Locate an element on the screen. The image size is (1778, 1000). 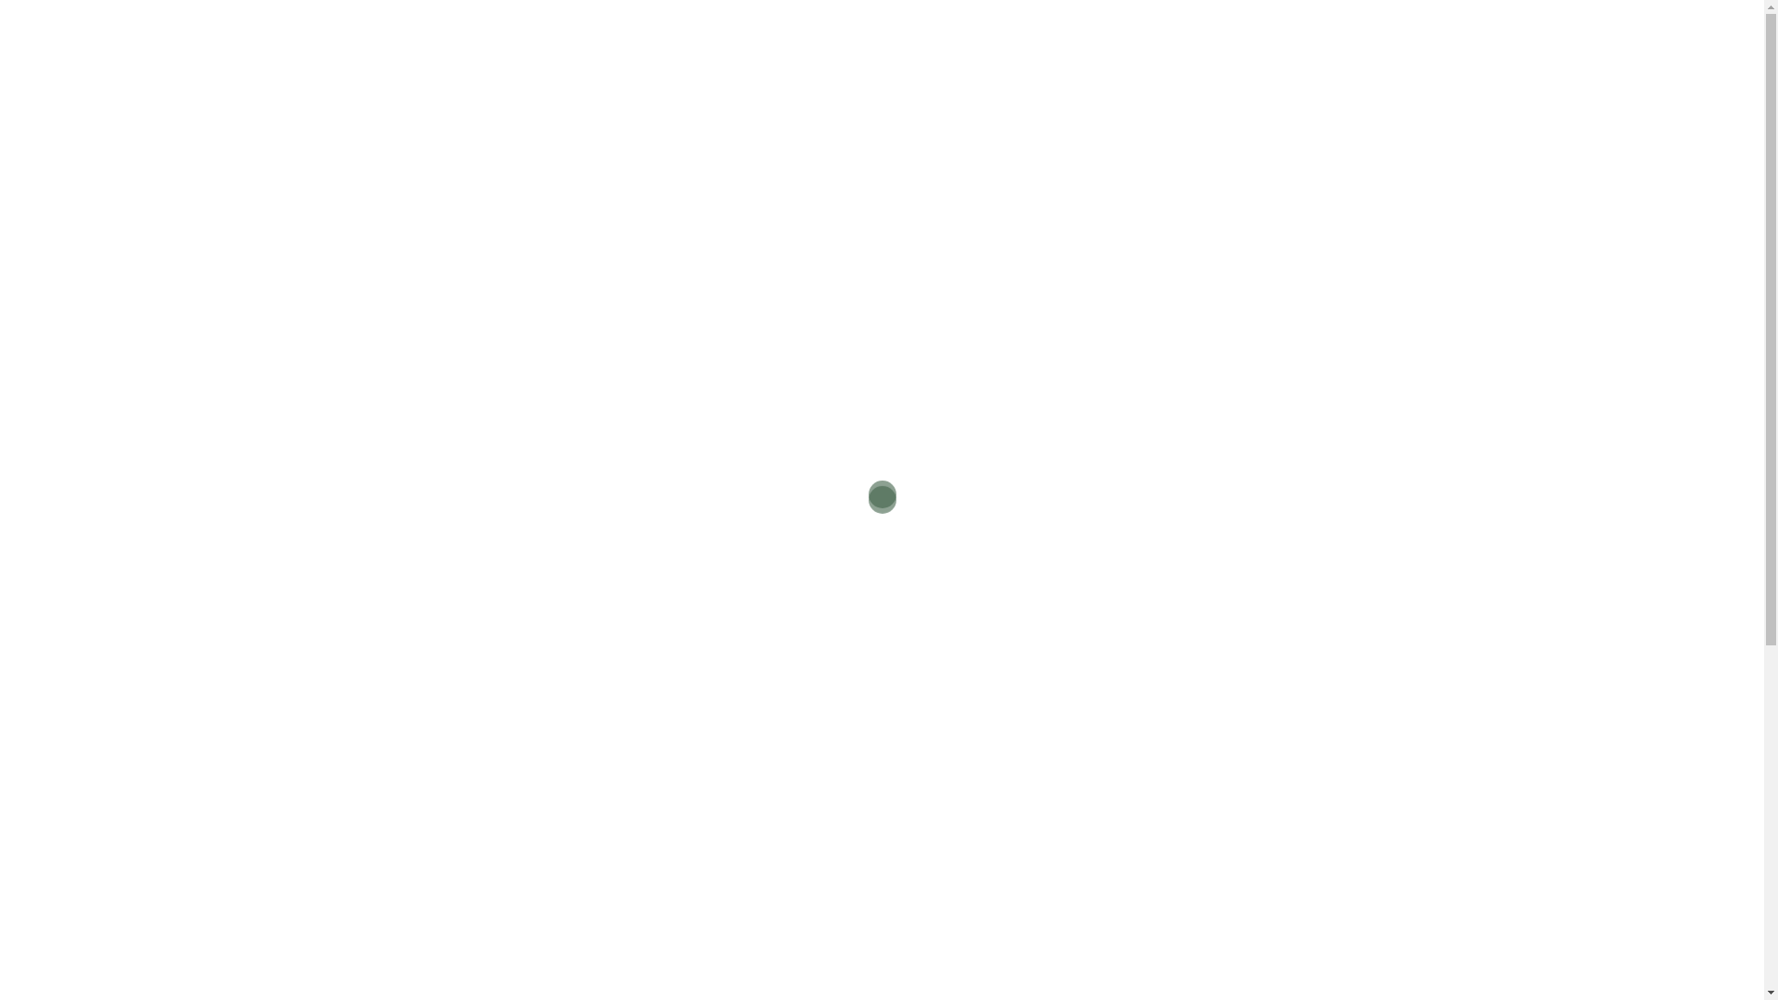
OUR TEAM is located at coordinates (526, 84).